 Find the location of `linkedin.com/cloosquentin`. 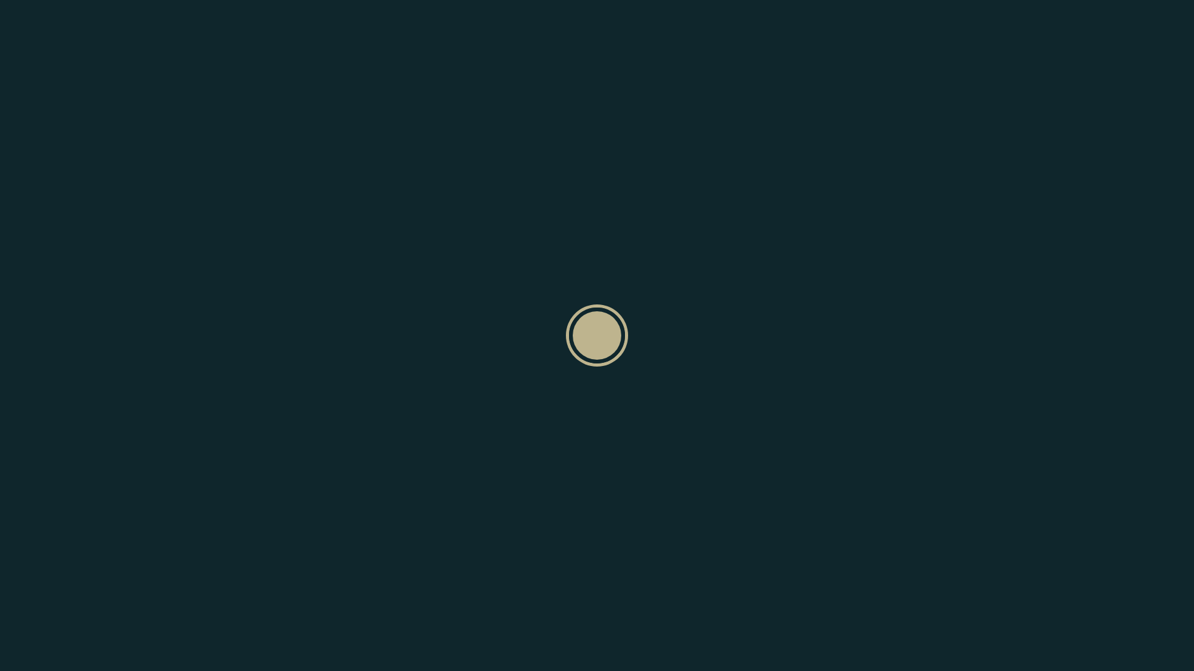

linkedin.com/cloosquentin is located at coordinates (1012, 99).